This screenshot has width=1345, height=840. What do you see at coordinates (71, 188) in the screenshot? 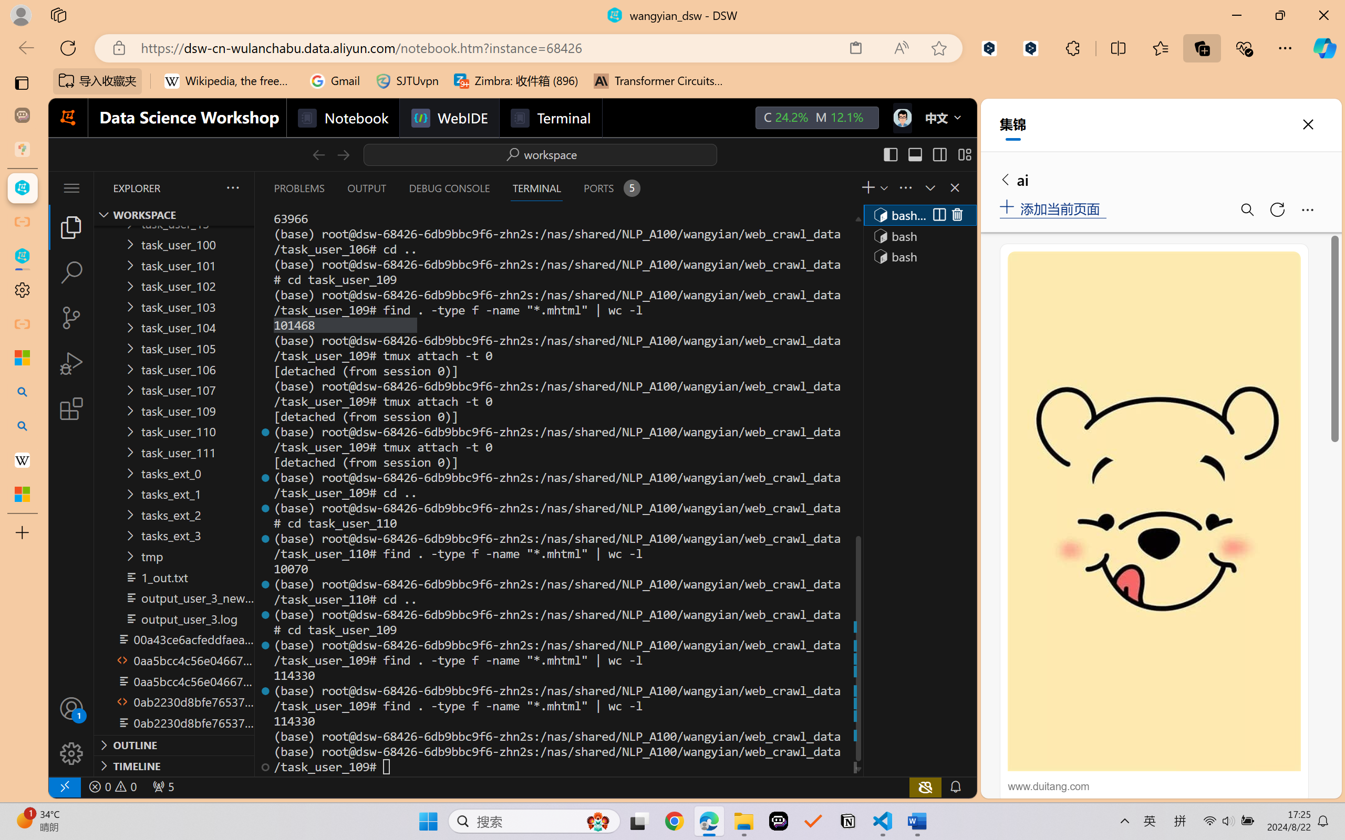
I see `Application Menu` at bounding box center [71, 188].